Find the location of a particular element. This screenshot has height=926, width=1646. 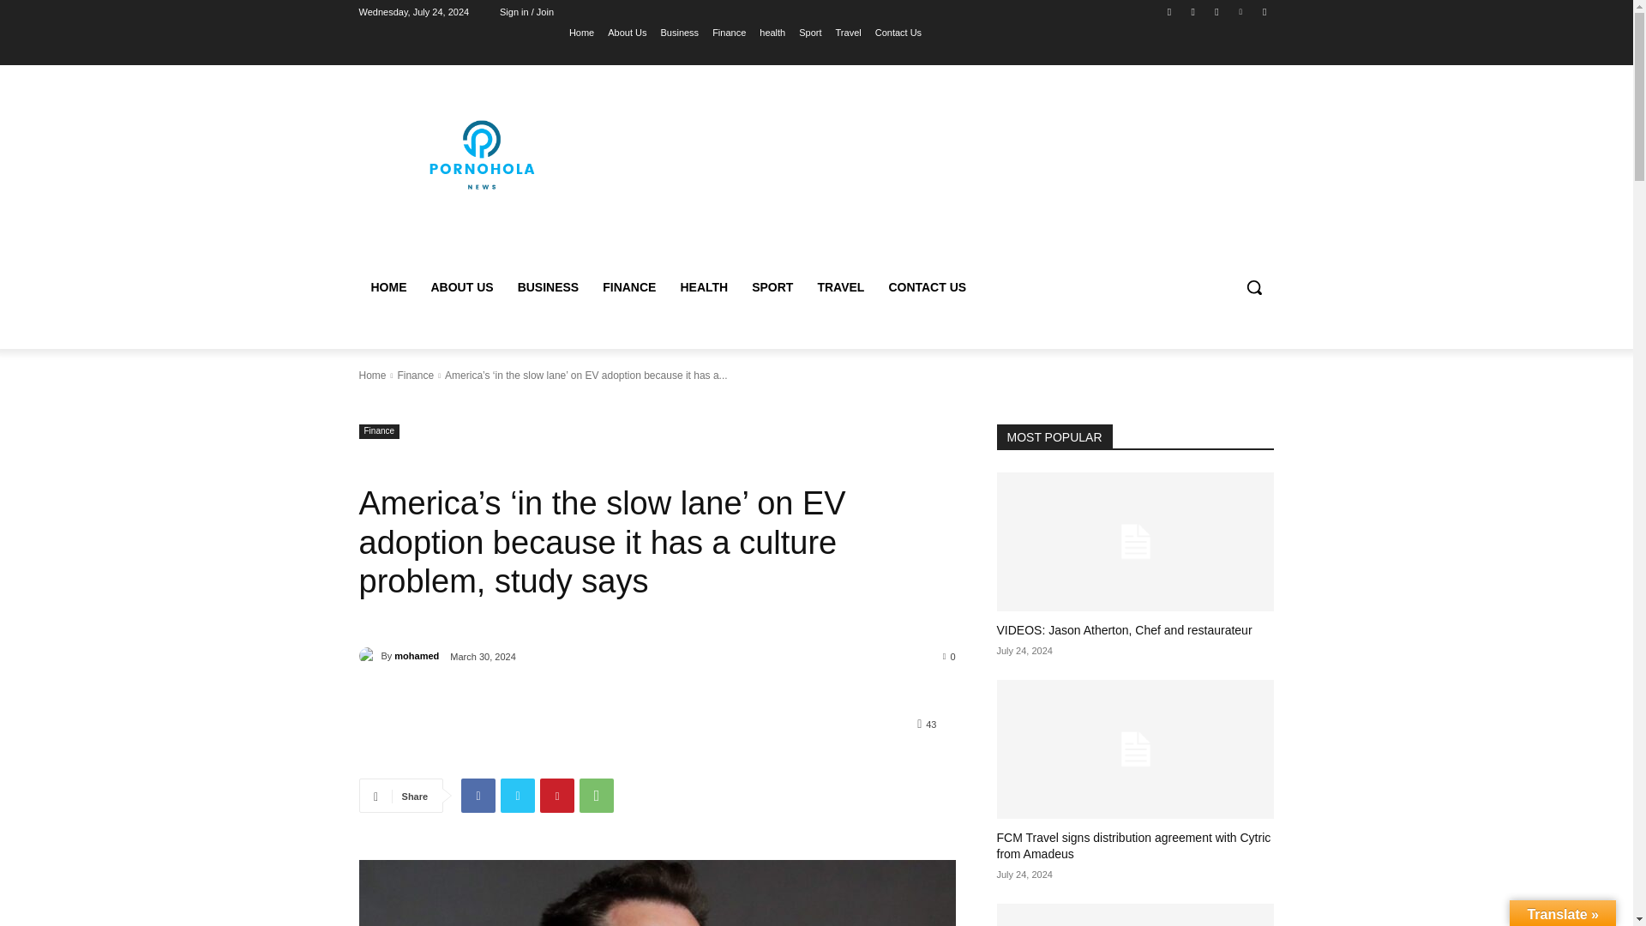

Finance is located at coordinates (729, 32).